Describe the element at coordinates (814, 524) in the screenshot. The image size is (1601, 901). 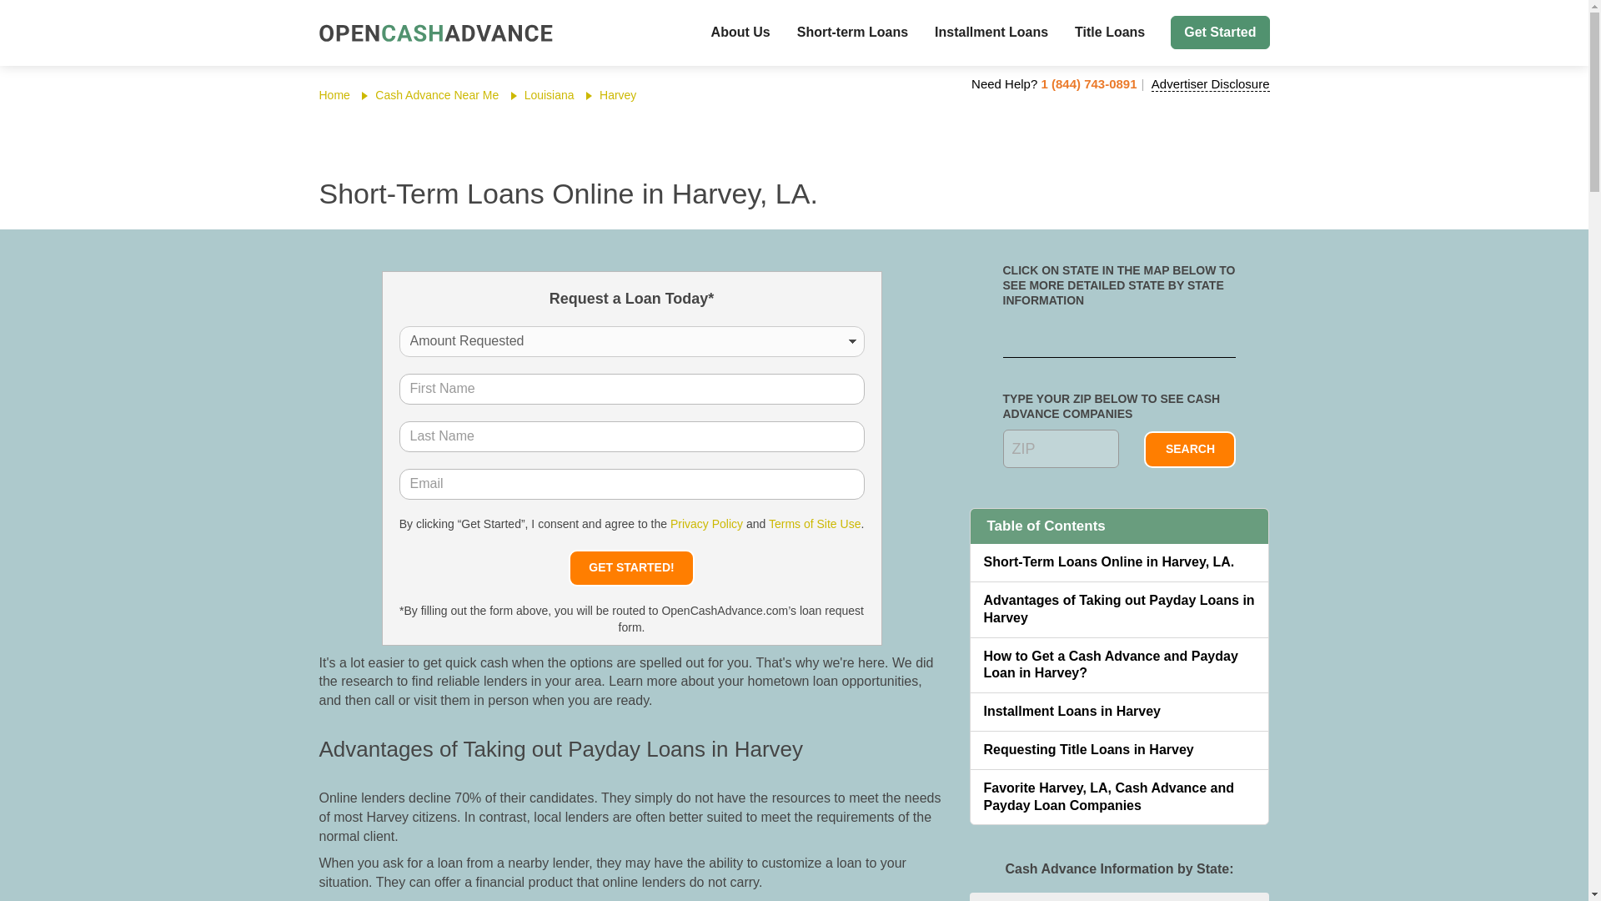
I see `Terms of Site Use` at that location.